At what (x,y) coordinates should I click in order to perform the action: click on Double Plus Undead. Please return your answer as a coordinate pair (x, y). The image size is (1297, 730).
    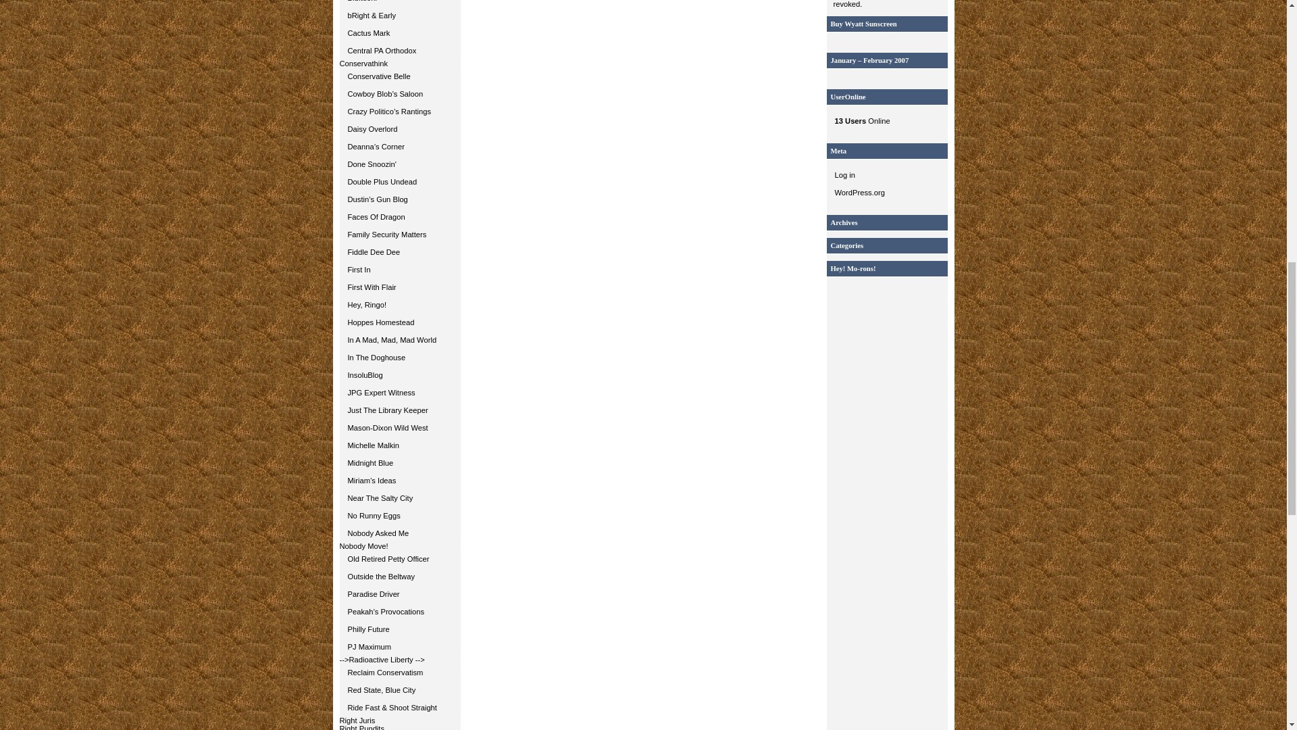
    Looking at the image, I should click on (399, 181).